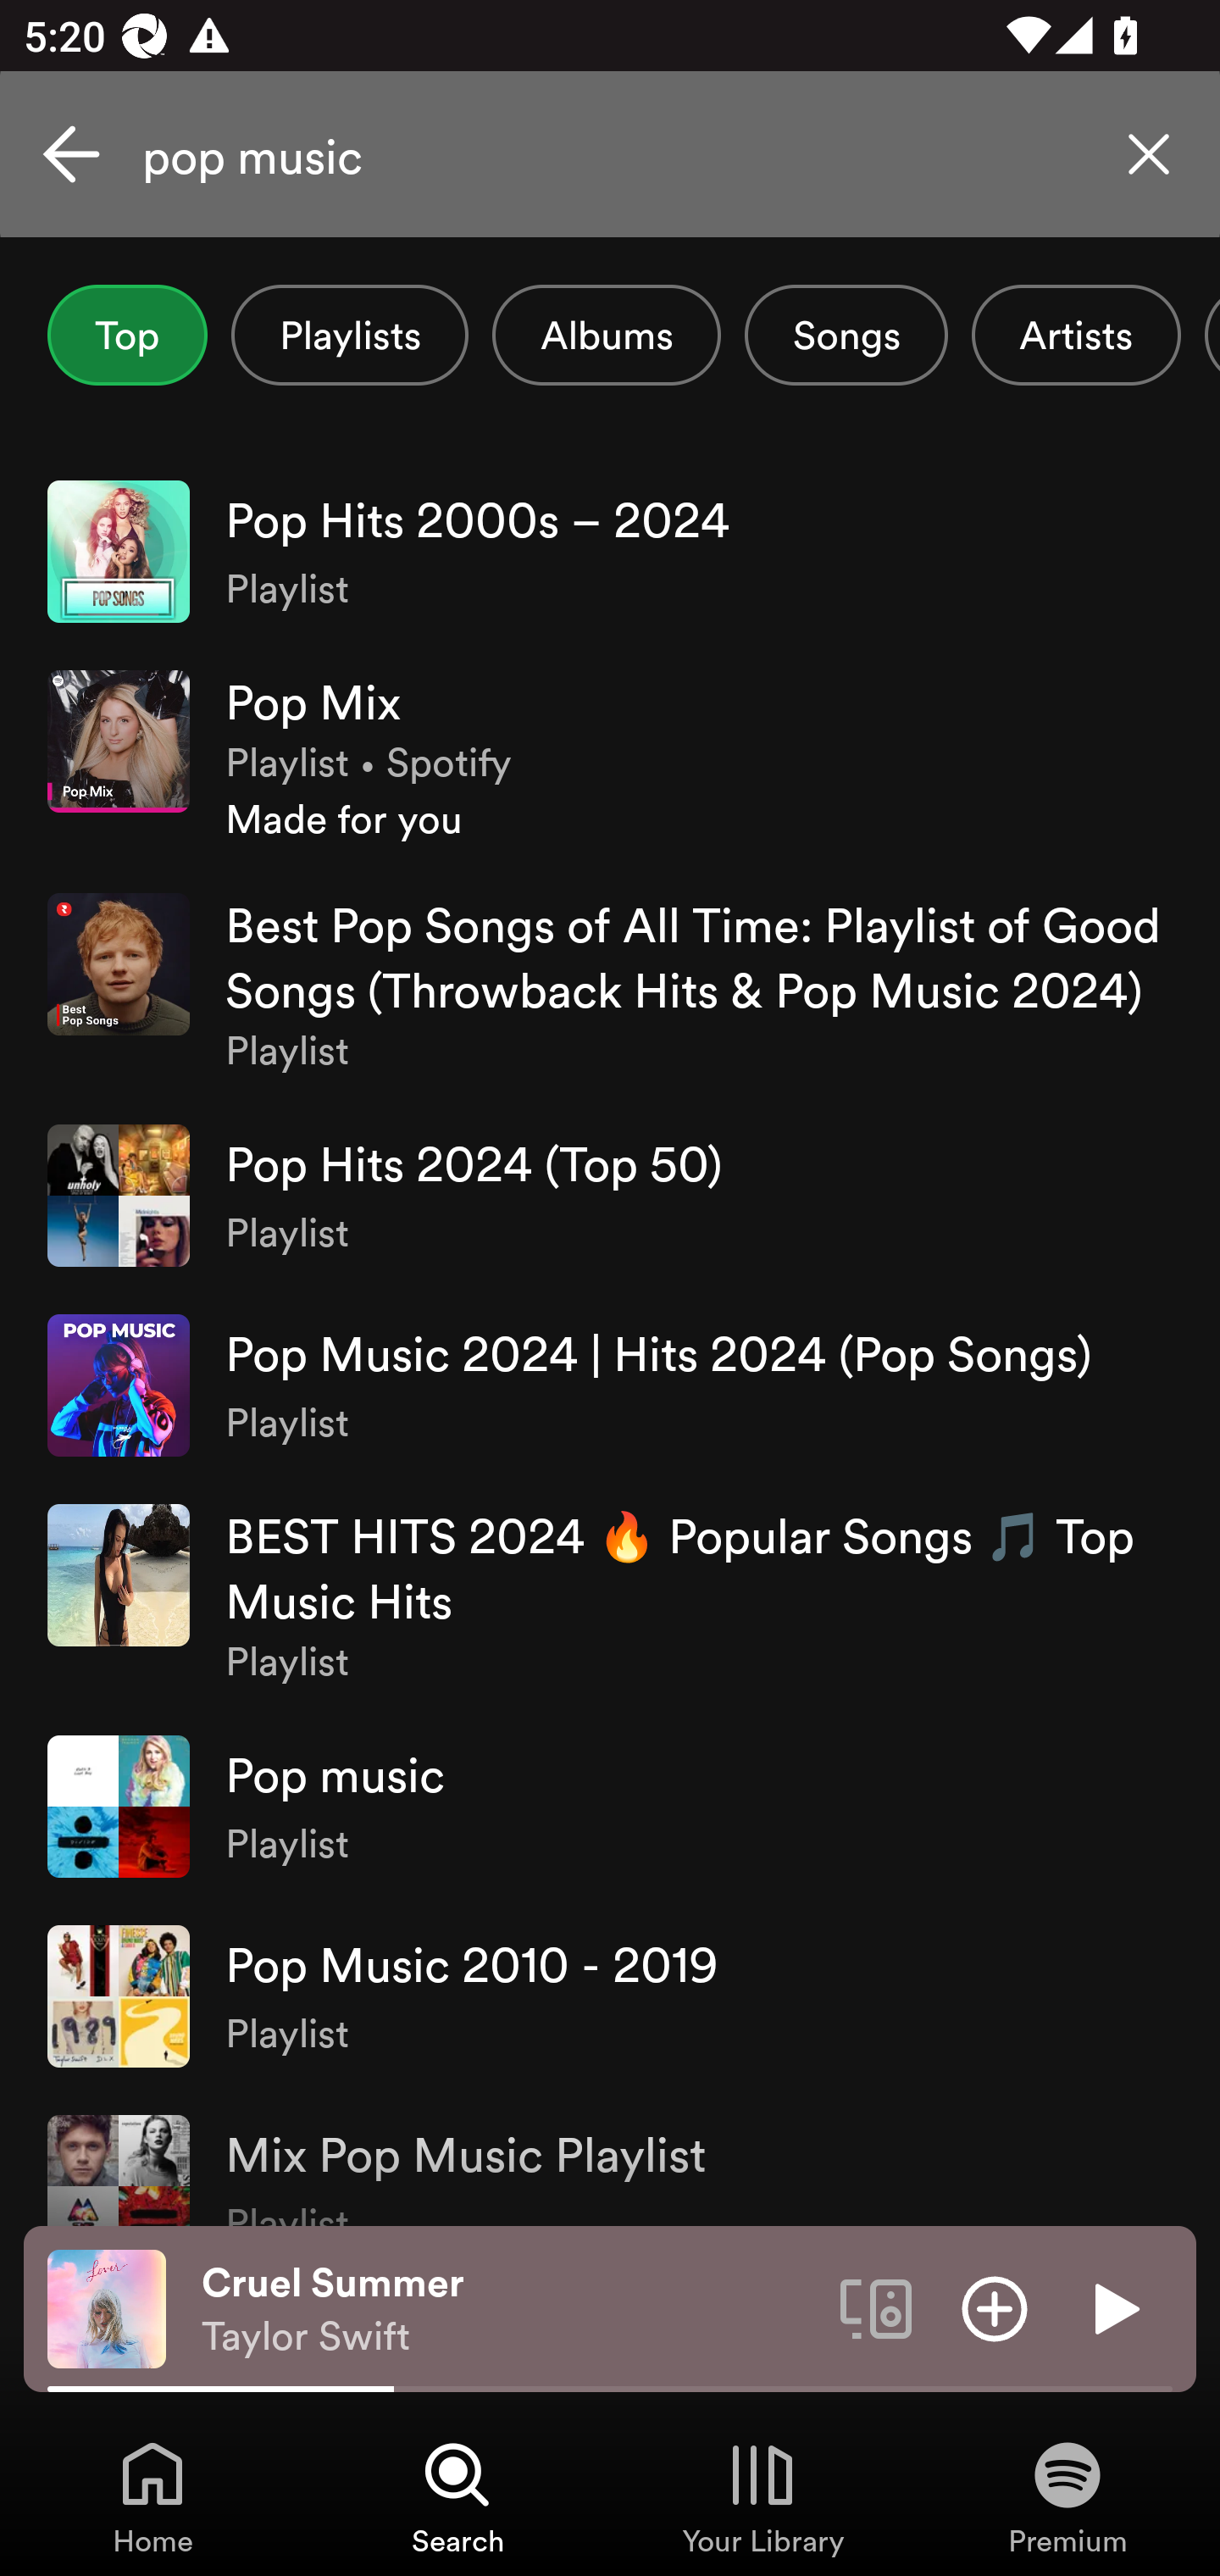 Image resolution: width=1220 pixels, height=2576 pixels. I want to click on Search, Tab 2 of 4 Search Search, so click(457, 2496).